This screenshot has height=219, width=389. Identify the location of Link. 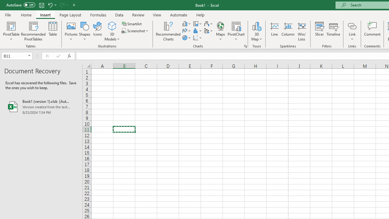
(352, 26).